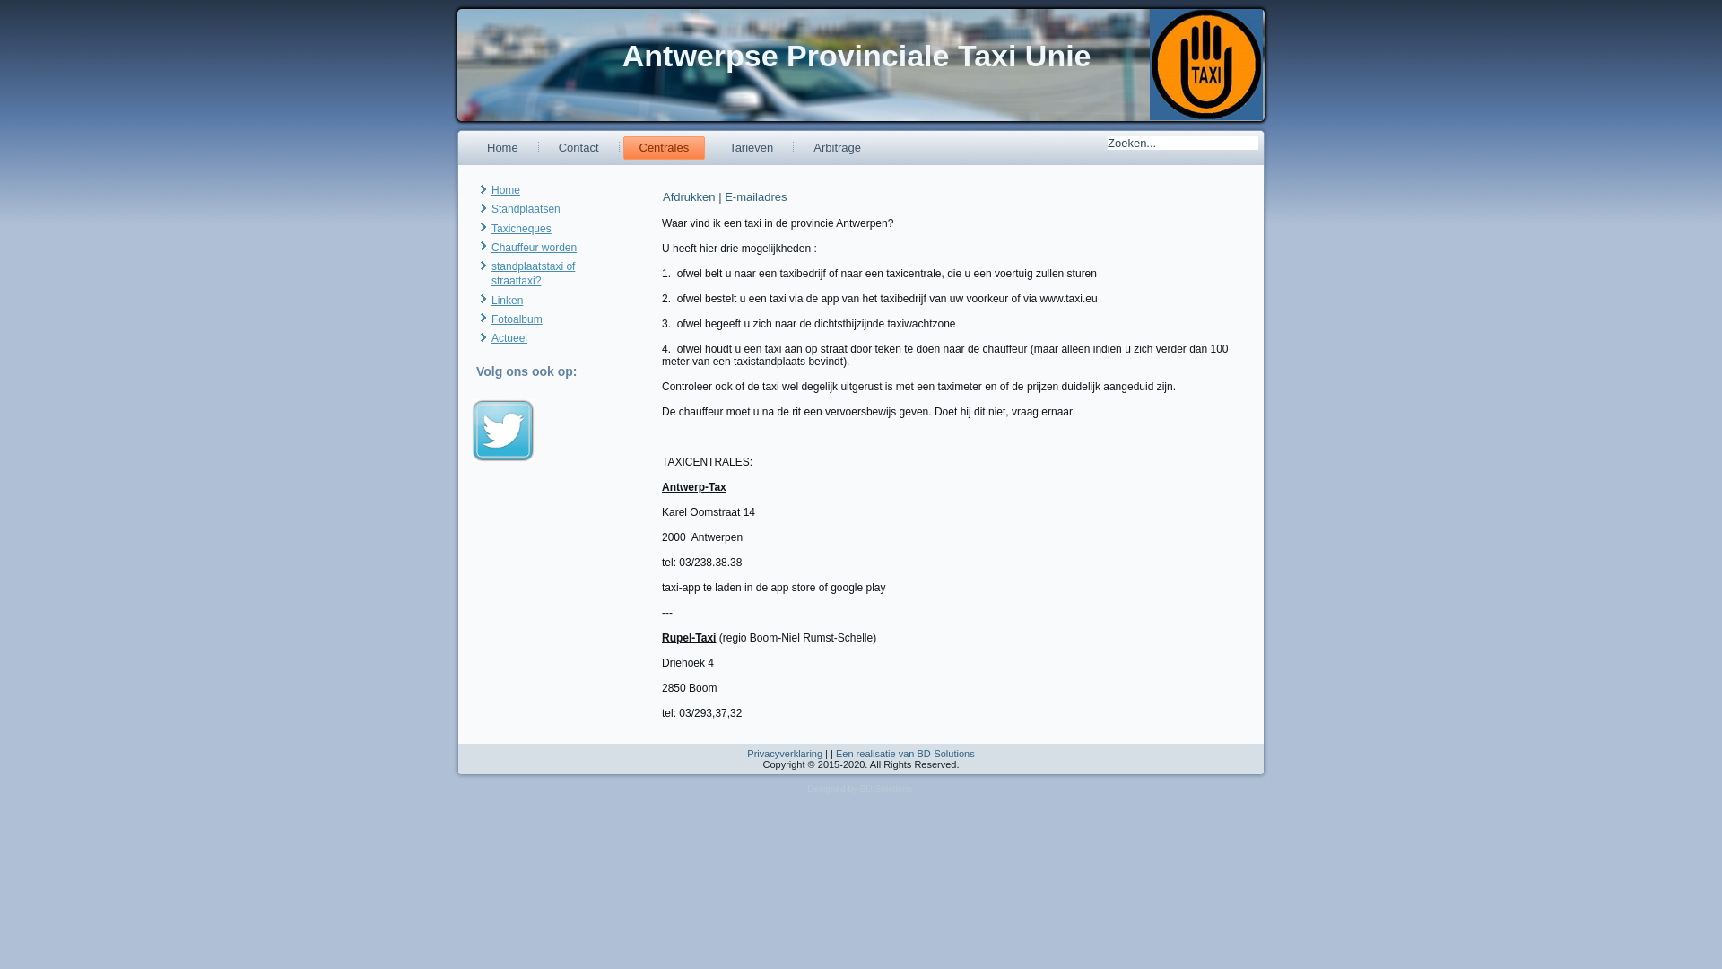  What do you see at coordinates (838, 148) in the screenshot?
I see `Arbitrage` at bounding box center [838, 148].